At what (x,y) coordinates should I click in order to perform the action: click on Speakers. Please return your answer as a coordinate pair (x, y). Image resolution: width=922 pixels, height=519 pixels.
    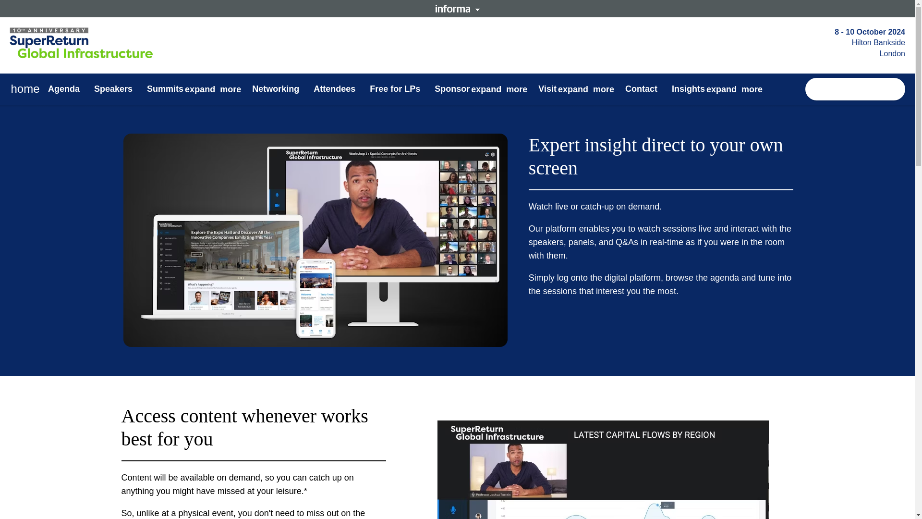
    Looking at the image, I should click on (113, 89).